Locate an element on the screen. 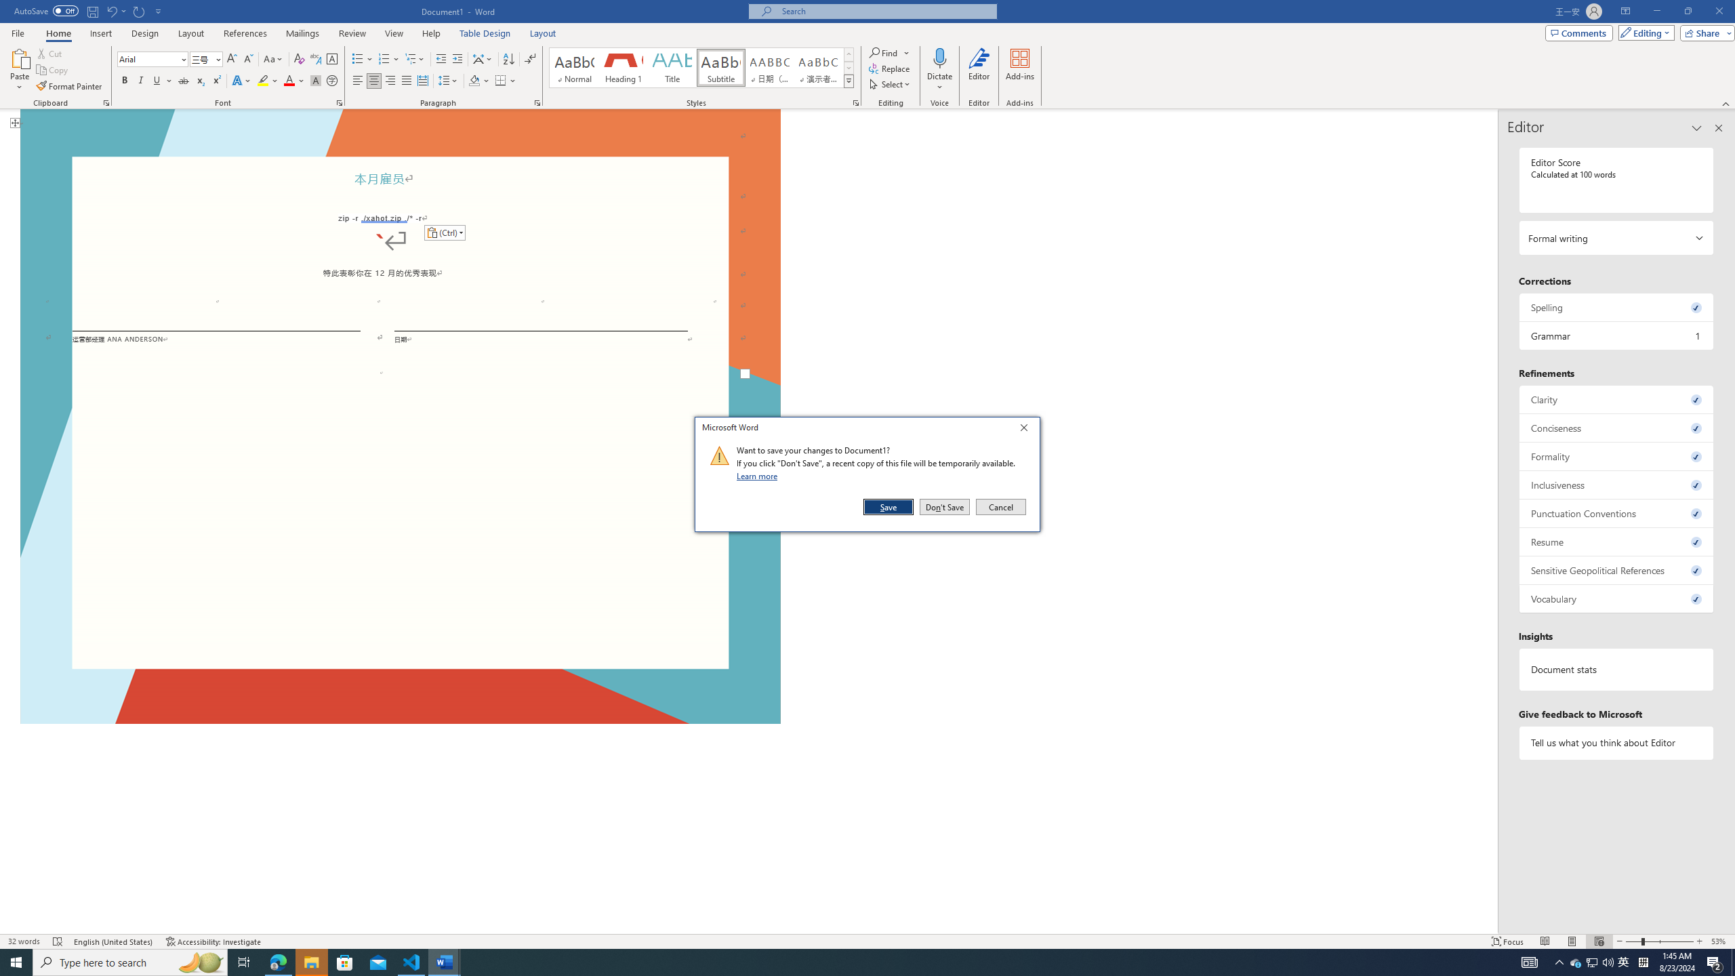  Undo Paste is located at coordinates (115, 11).